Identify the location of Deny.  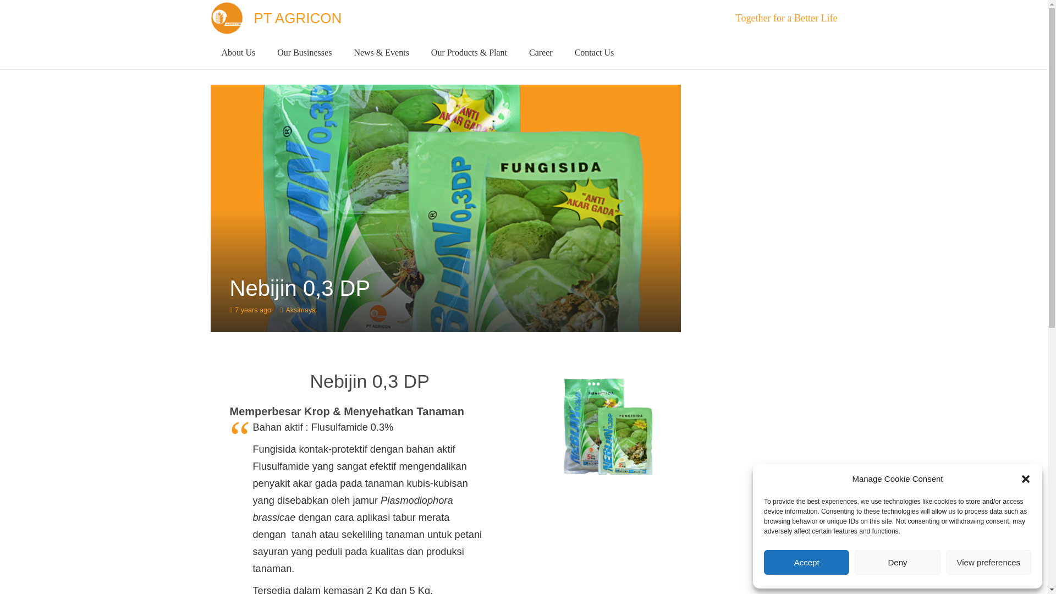
(897, 562).